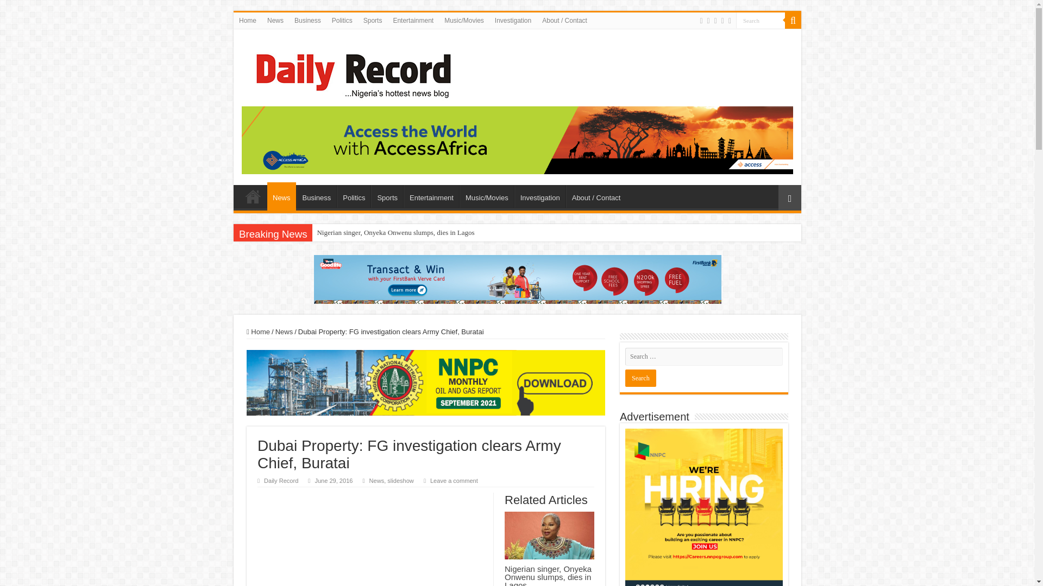 Image resolution: width=1043 pixels, height=586 pixels. What do you see at coordinates (316, 196) in the screenshot?
I see `Business` at bounding box center [316, 196].